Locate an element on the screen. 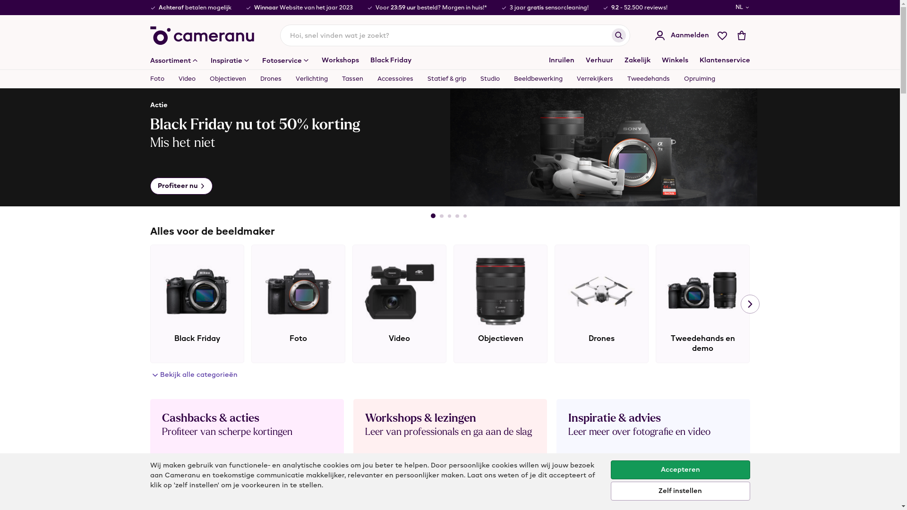 This screenshot has height=510, width=907. Voor 23:59 uur besteld? Morgen in huis!* is located at coordinates (431, 8).